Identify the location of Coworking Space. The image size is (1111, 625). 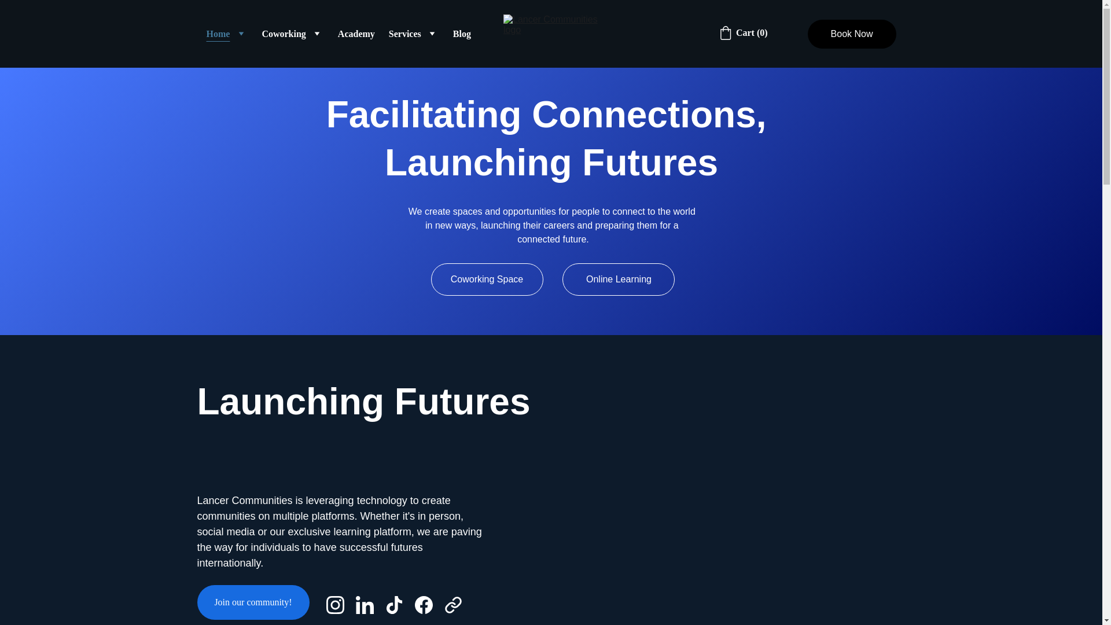
(487, 279).